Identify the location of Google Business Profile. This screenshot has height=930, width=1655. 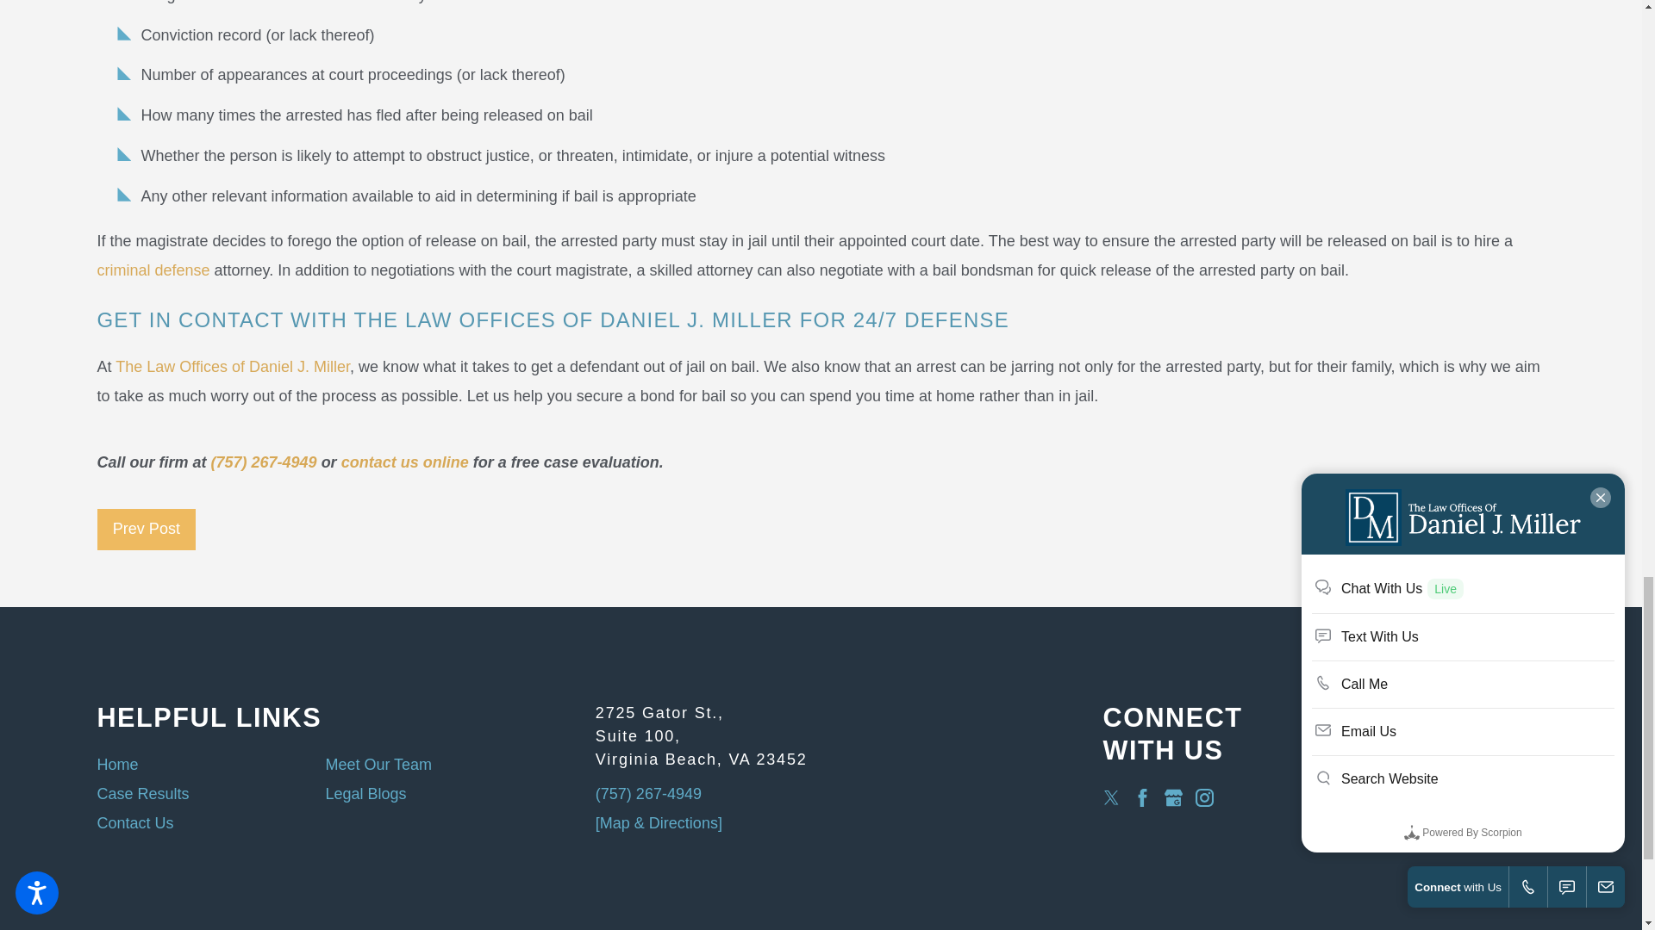
(1174, 797).